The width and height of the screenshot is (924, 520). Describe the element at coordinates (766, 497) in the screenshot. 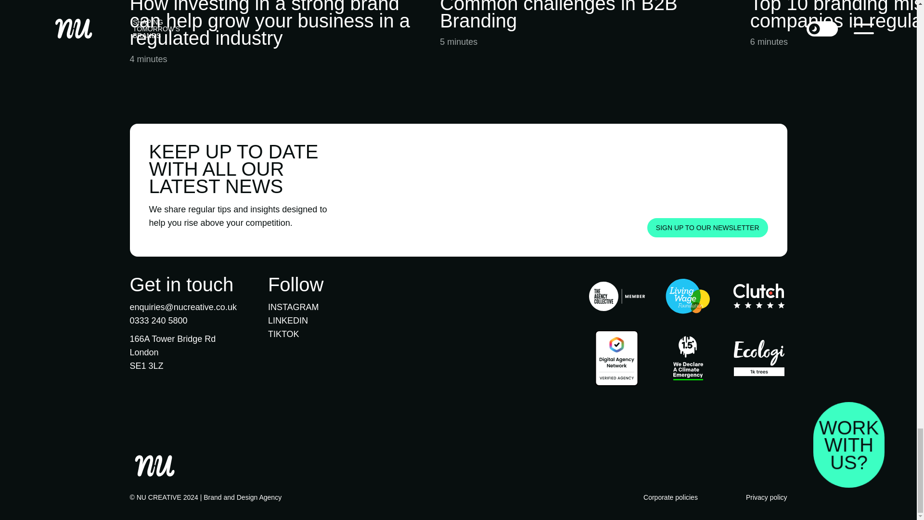

I see `Privacy policy` at that location.